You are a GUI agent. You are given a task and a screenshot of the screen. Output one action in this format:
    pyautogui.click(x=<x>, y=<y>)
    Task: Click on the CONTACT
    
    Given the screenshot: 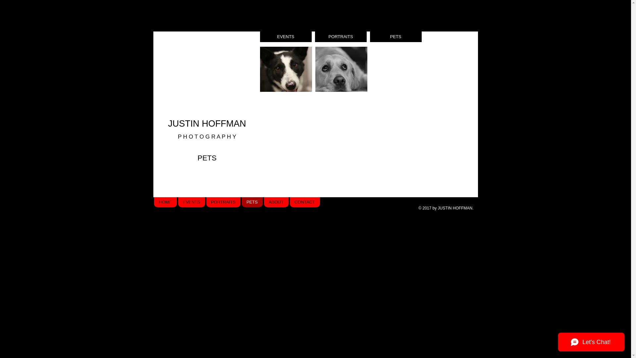 What is the action you would take?
    pyautogui.click(x=304, y=202)
    